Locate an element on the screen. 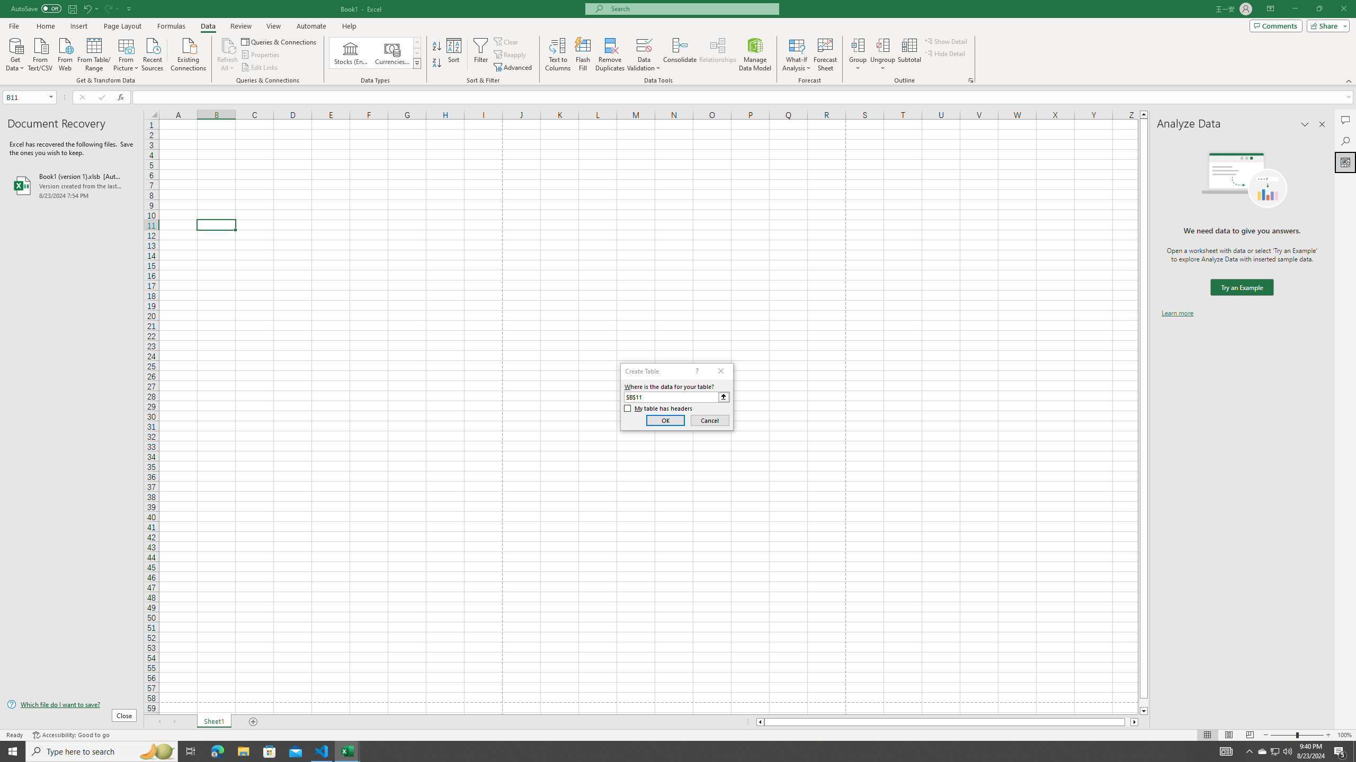 The width and height of the screenshot is (1356, 762). Stocks (English) is located at coordinates (351, 53).